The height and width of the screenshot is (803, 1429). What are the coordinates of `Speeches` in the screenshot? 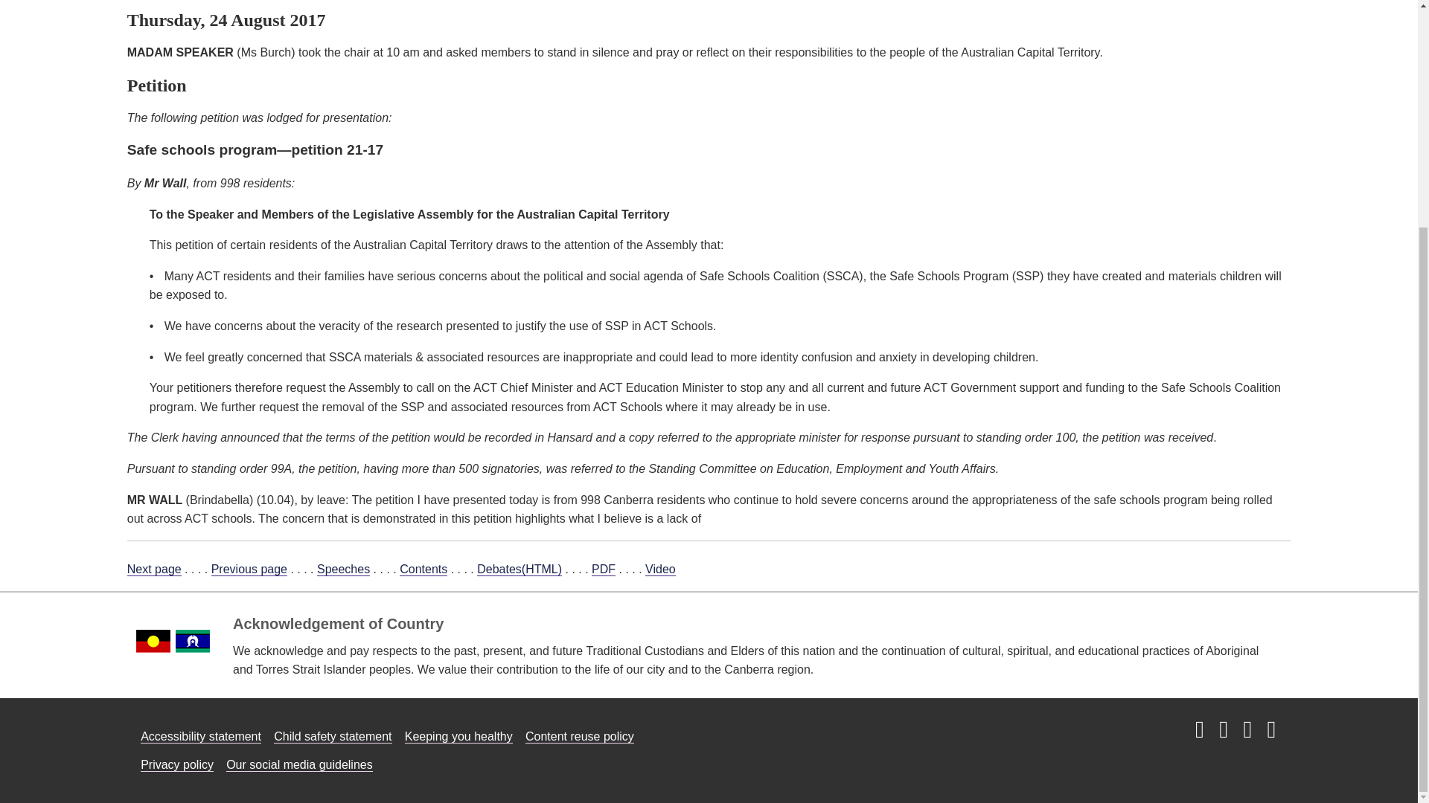 It's located at (344, 570).